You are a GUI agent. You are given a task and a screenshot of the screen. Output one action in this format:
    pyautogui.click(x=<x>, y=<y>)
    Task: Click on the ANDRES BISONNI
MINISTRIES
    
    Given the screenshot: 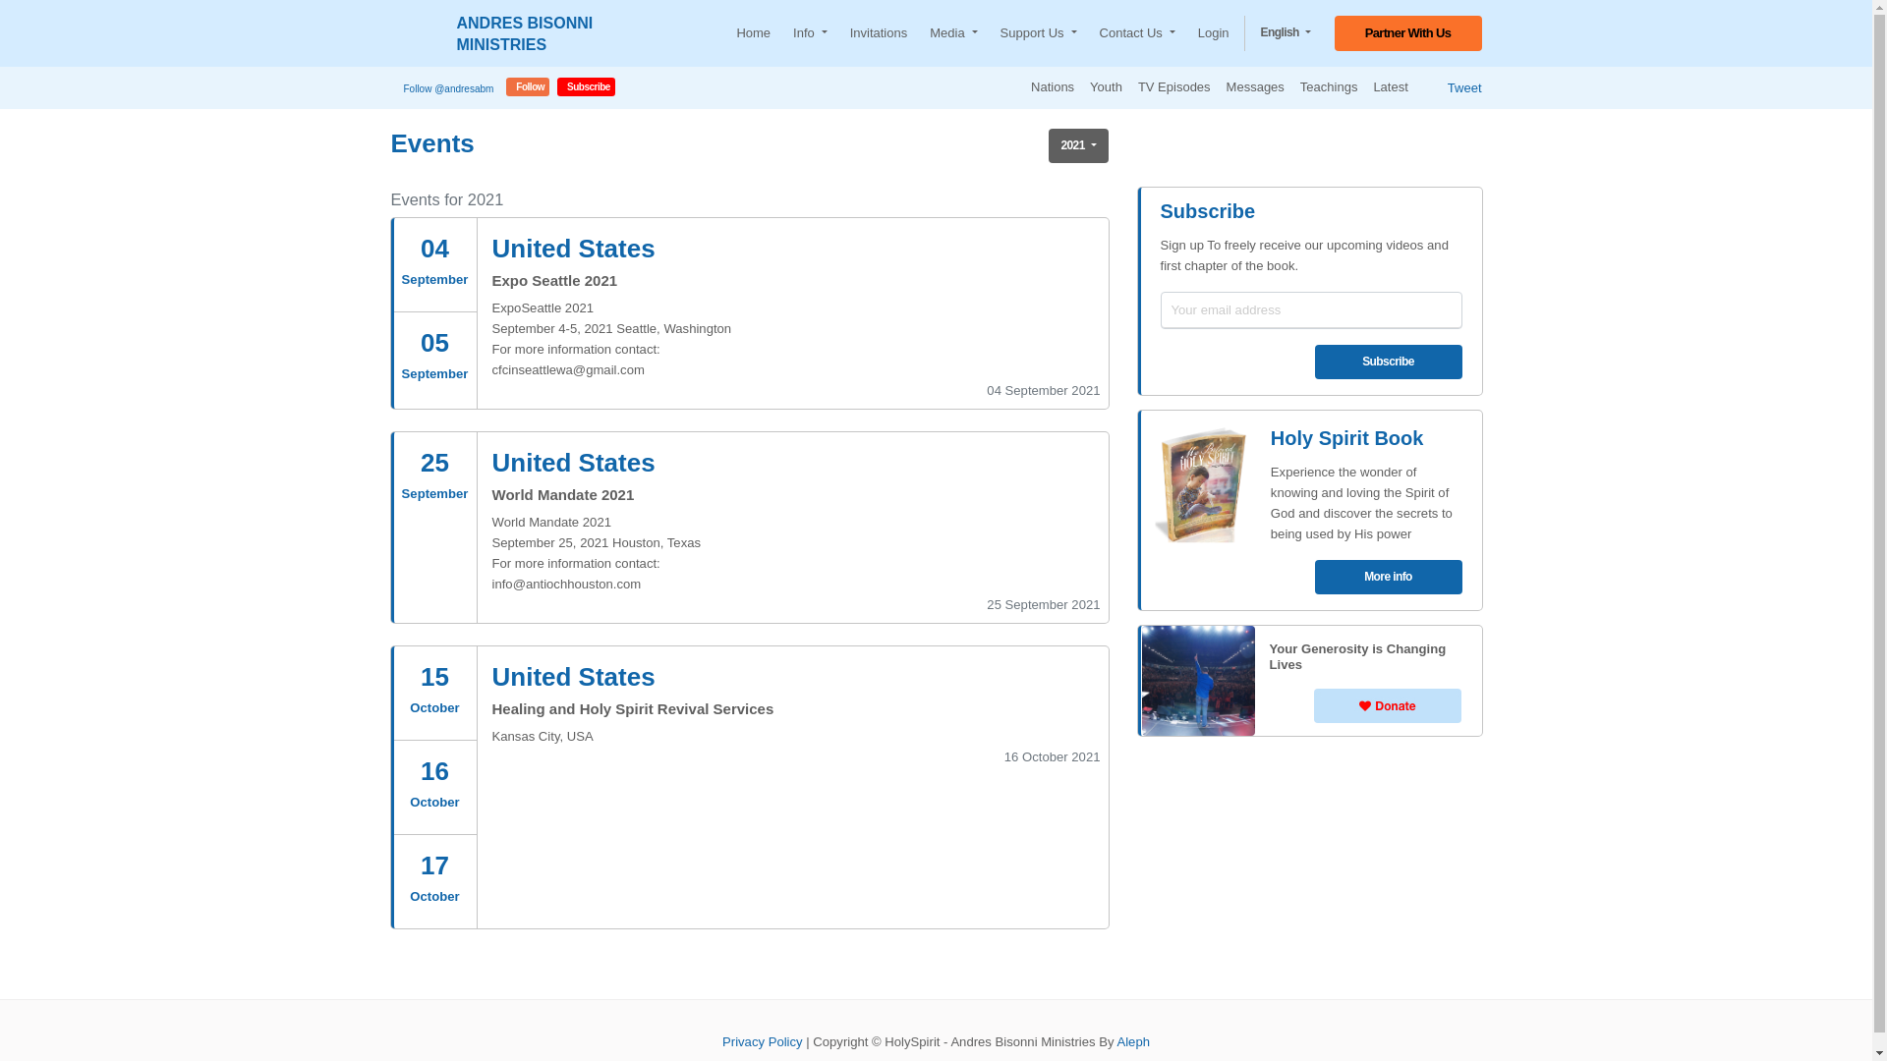 What is the action you would take?
    pyautogui.click(x=499, y=33)
    